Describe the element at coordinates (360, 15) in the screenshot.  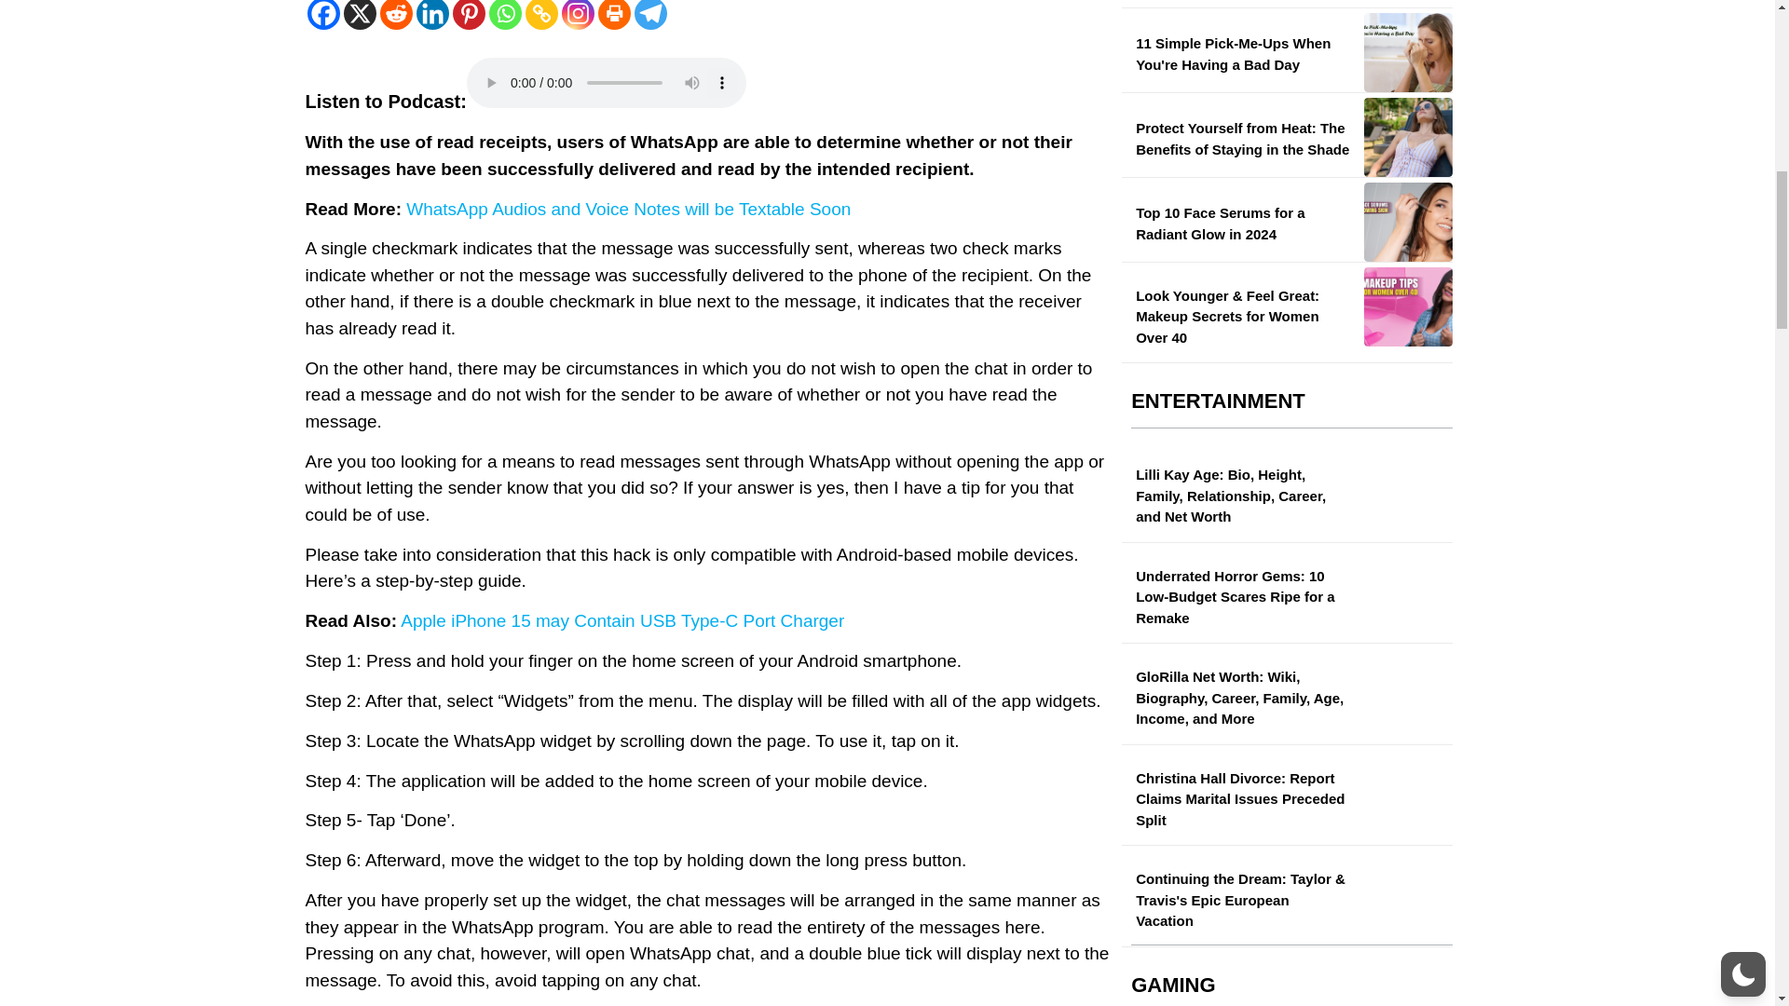
I see `X` at that location.